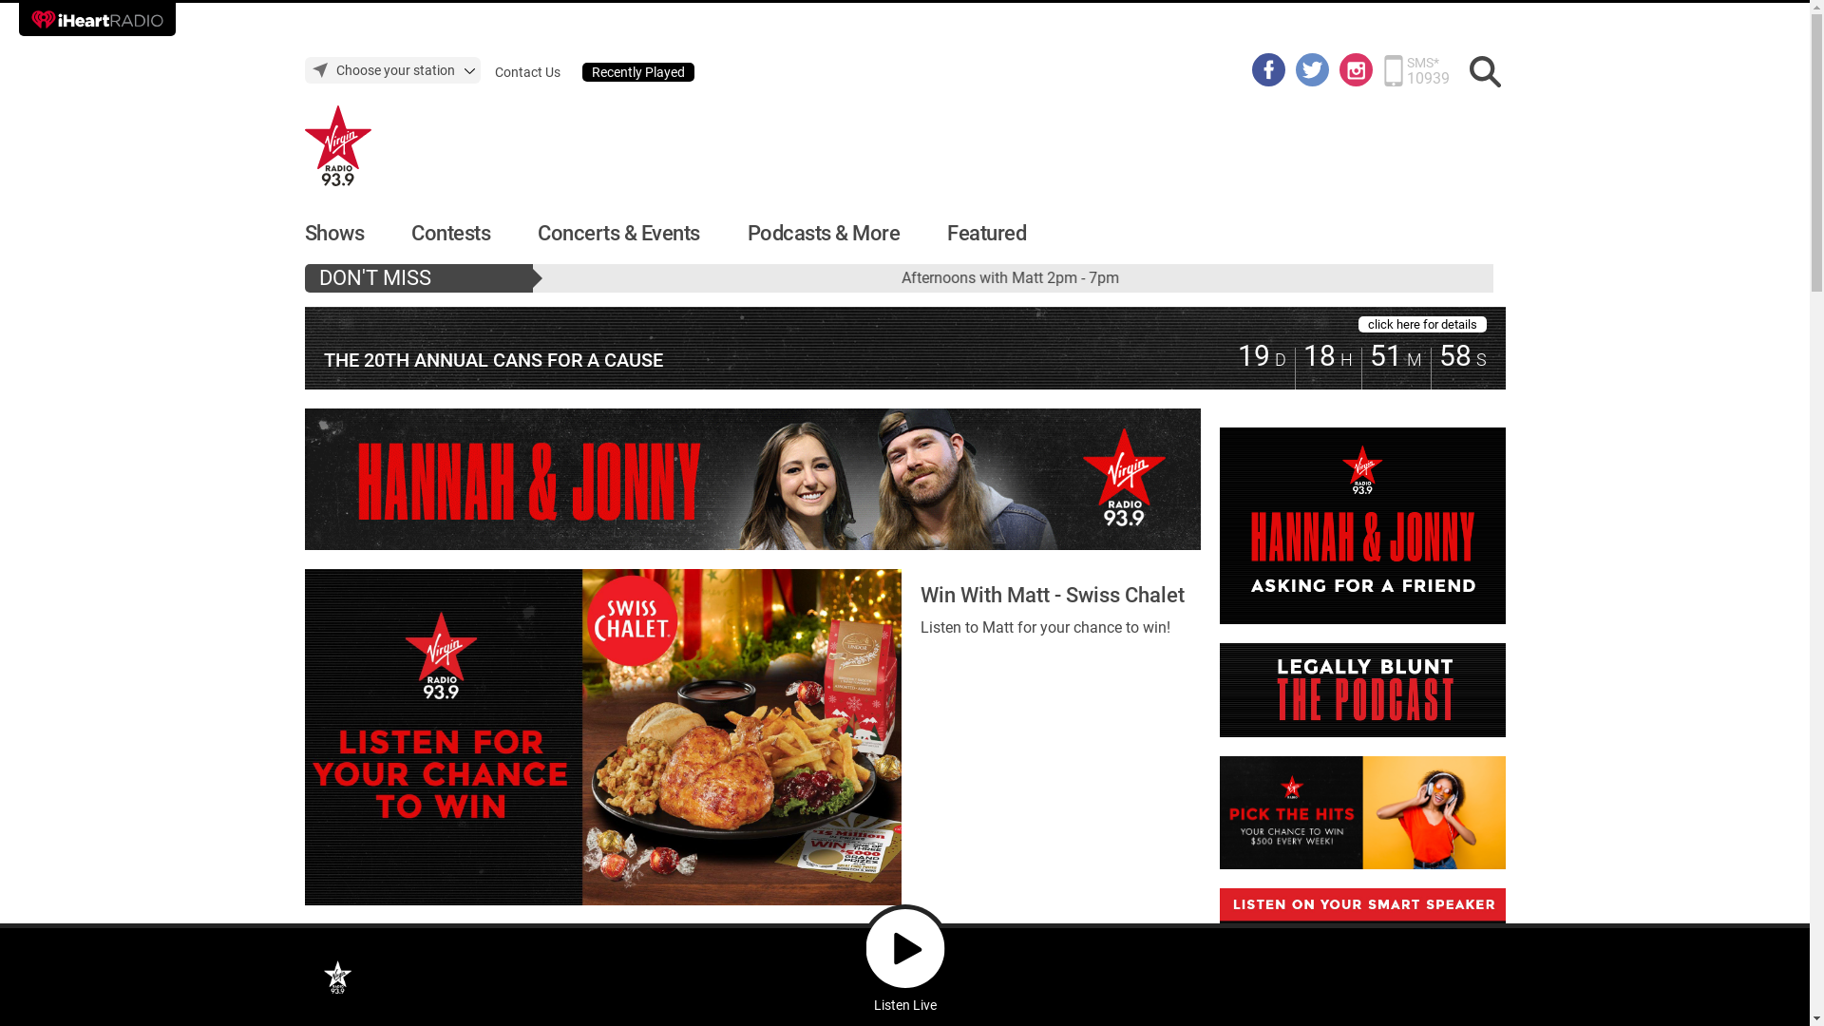 The image size is (1824, 1026). What do you see at coordinates (338, 977) in the screenshot?
I see `Virgin Radio Windsor` at bounding box center [338, 977].